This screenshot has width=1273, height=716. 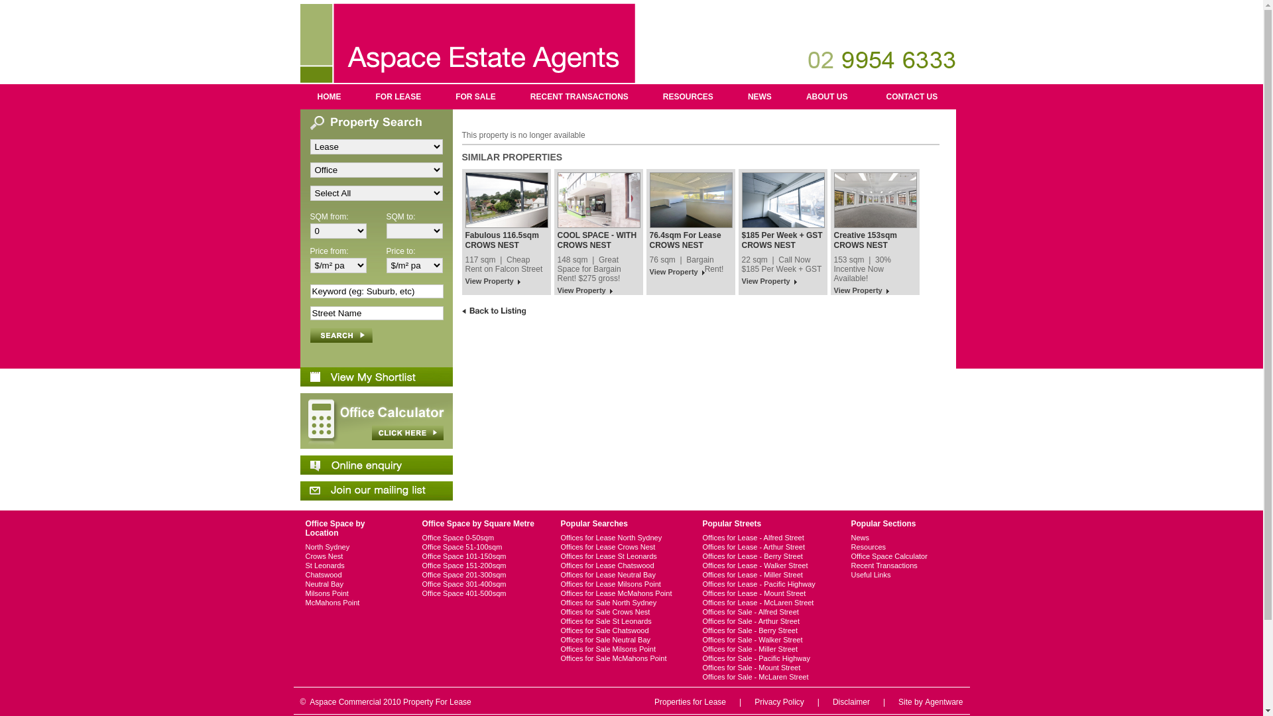 What do you see at coordinates (851, 702) in the screenshot?
I see `Disclaimer` at bounding box center [851, 702].